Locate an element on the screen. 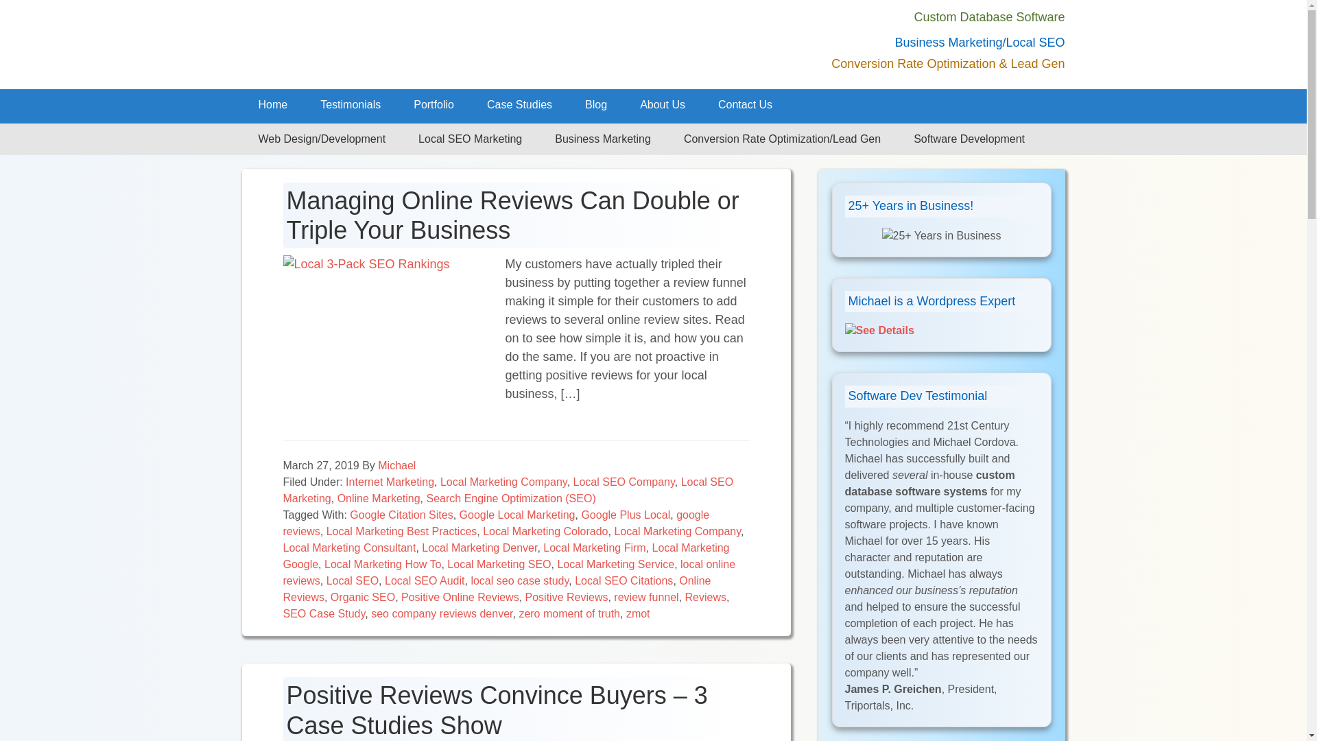 The image size is (1317, 741). Organic SEO is located at coordinates (363, 597).